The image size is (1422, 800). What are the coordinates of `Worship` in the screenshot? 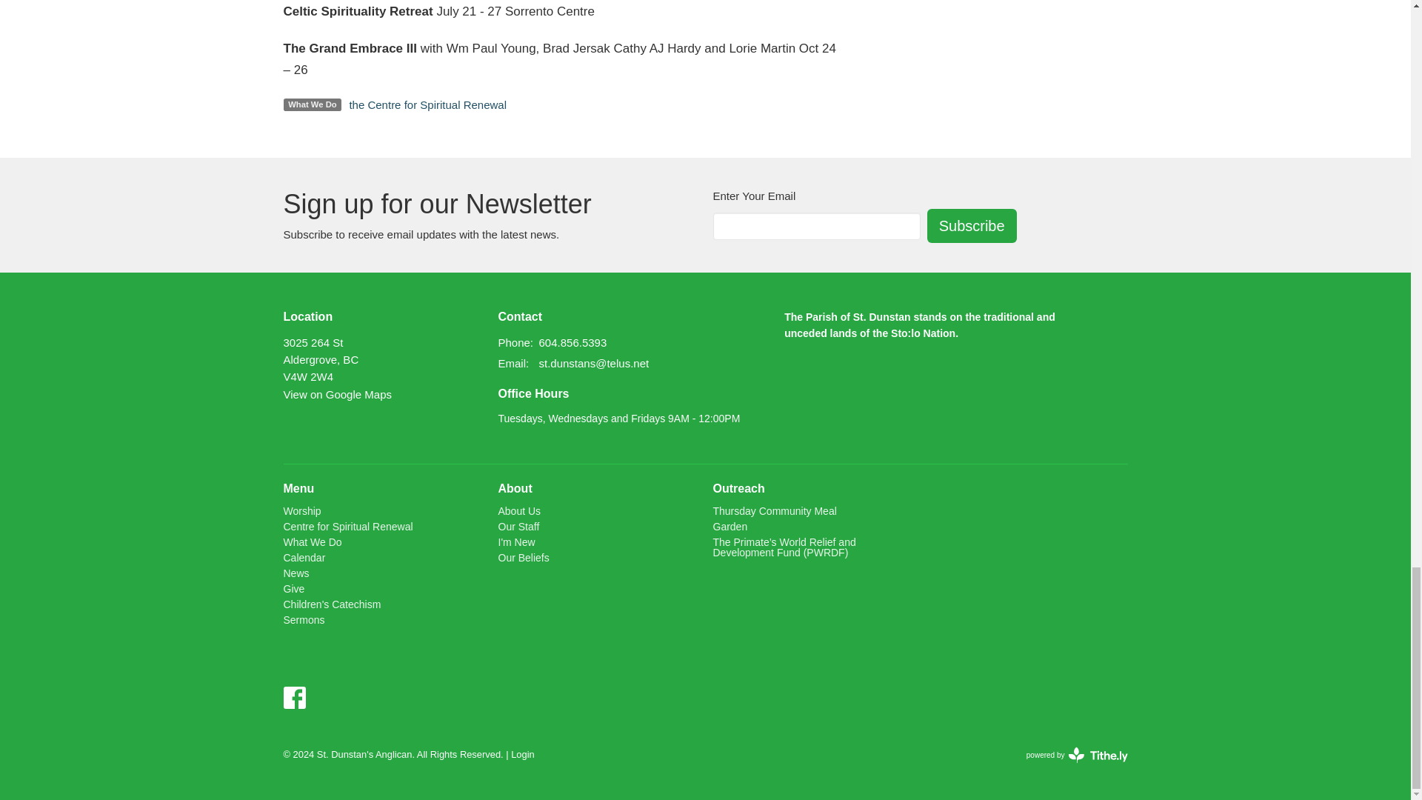 It's located at (302, 510).